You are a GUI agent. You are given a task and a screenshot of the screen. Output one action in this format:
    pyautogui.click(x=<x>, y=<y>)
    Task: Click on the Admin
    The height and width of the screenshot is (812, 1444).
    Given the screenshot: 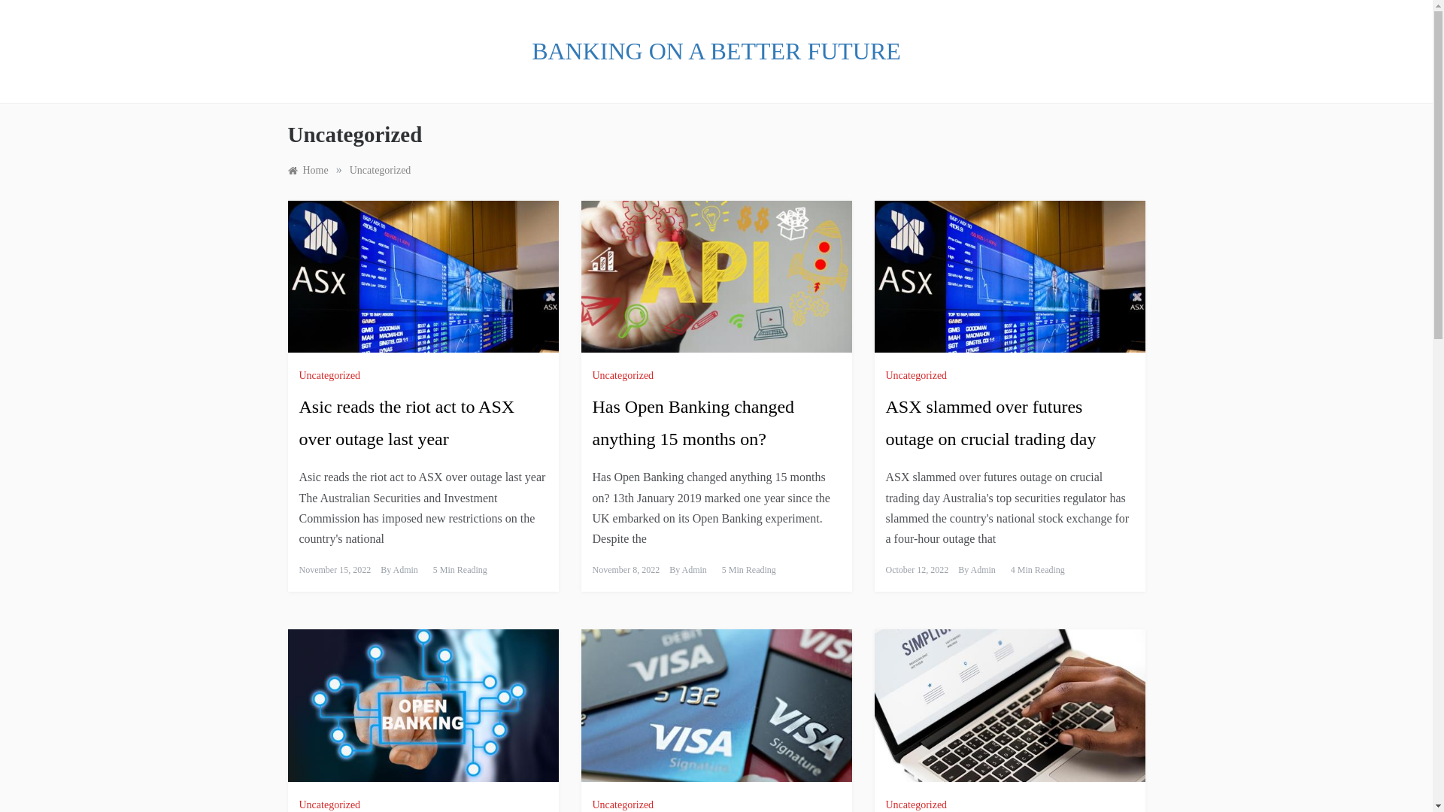 What is the action you would take?
    pyautogui.click(x=693, y=570)
    